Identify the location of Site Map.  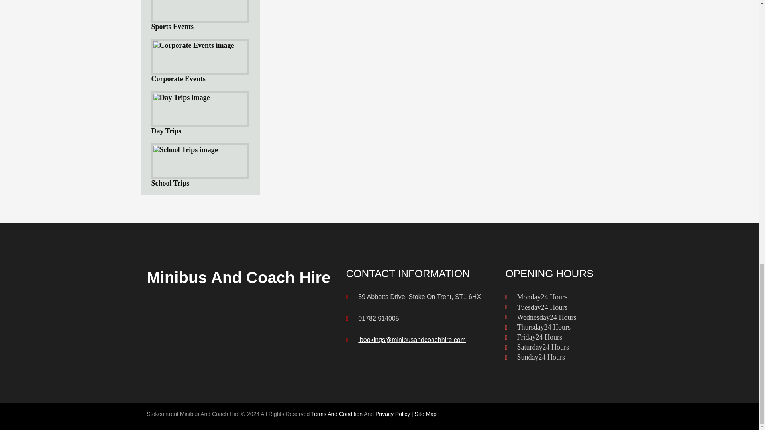
(426, 414).